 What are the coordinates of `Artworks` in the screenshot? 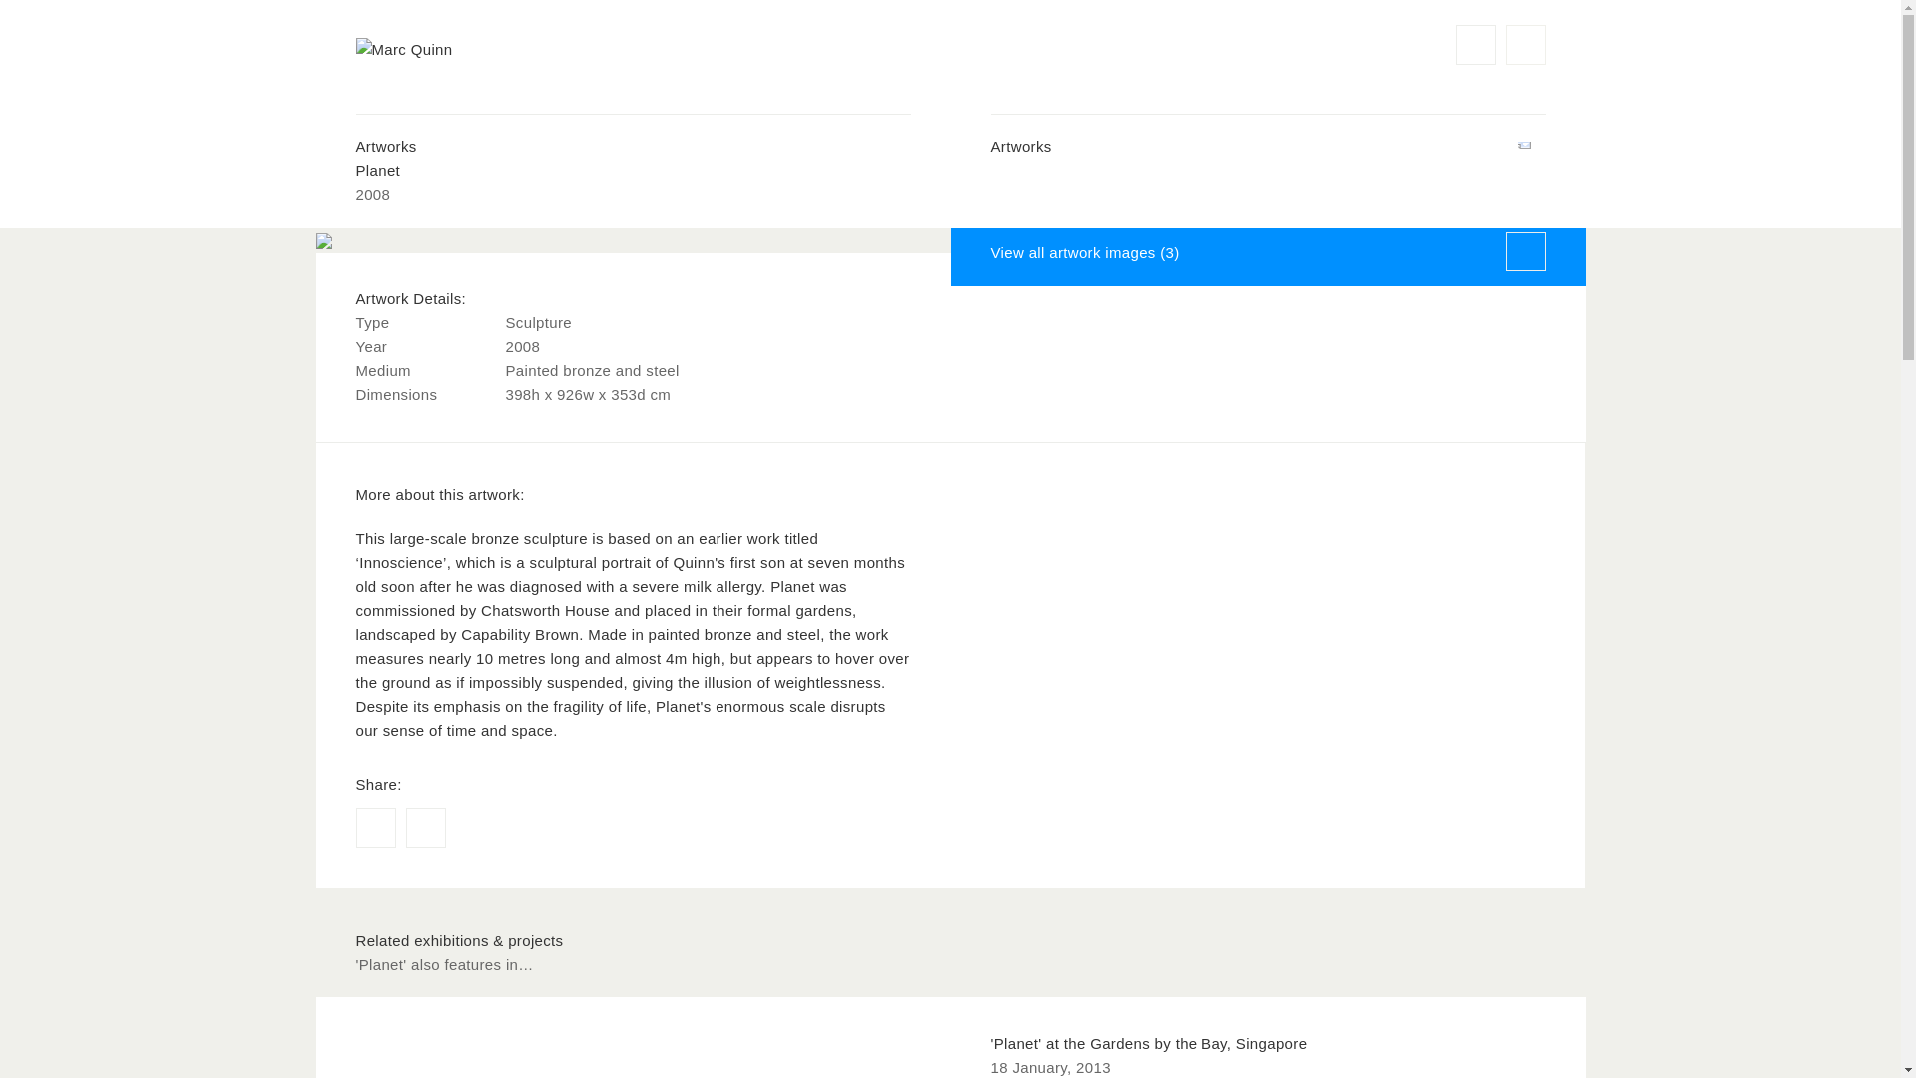 It's located at (1267, 146).